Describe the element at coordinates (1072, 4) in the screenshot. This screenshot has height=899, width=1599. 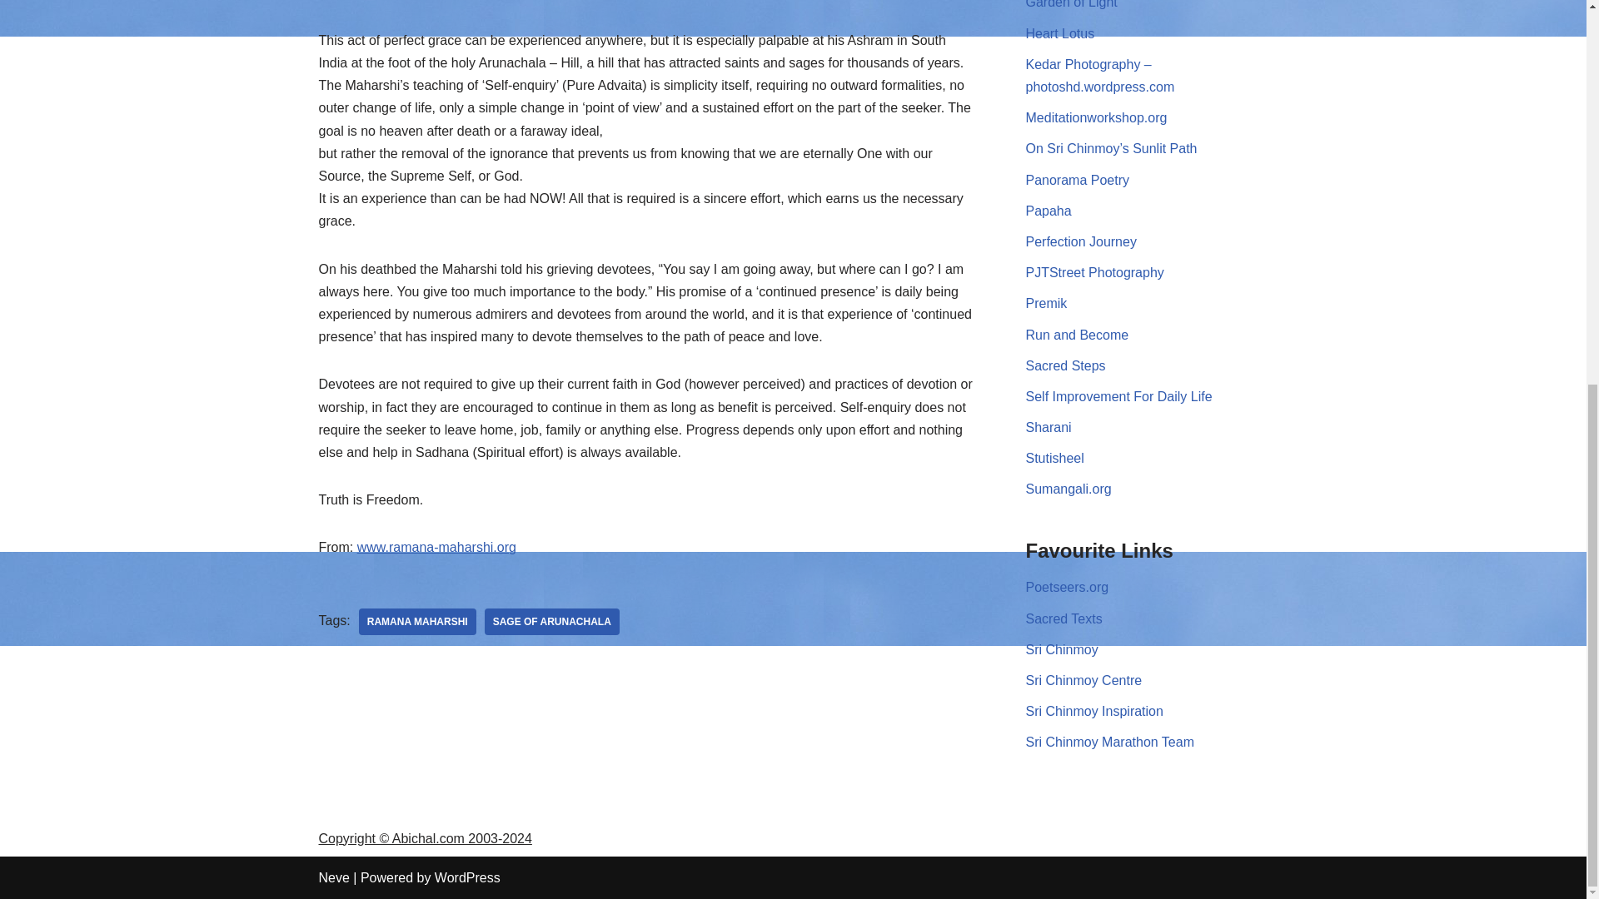
I see `Garden of Light` at that location.